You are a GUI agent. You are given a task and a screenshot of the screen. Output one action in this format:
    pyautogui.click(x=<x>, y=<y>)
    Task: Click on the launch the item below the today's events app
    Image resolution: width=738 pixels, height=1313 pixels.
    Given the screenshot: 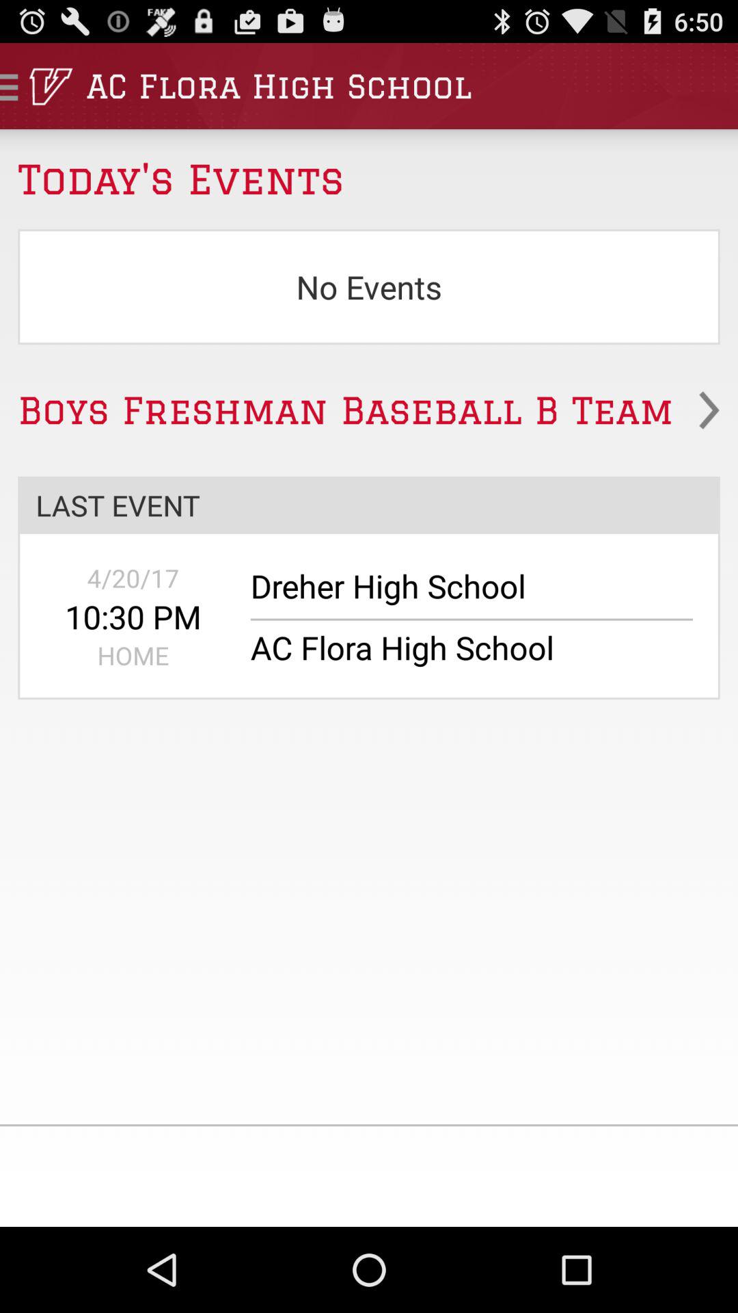 What is the action you would take?
    pyautogui.click(x=369, y=287)
    